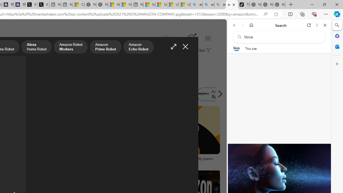 The height and width of the screenshot is (193, 343). What do you see at coordinates (26, 162) in the screenshot?
I see `logopng.com.br` at bounding box center [26, 162].